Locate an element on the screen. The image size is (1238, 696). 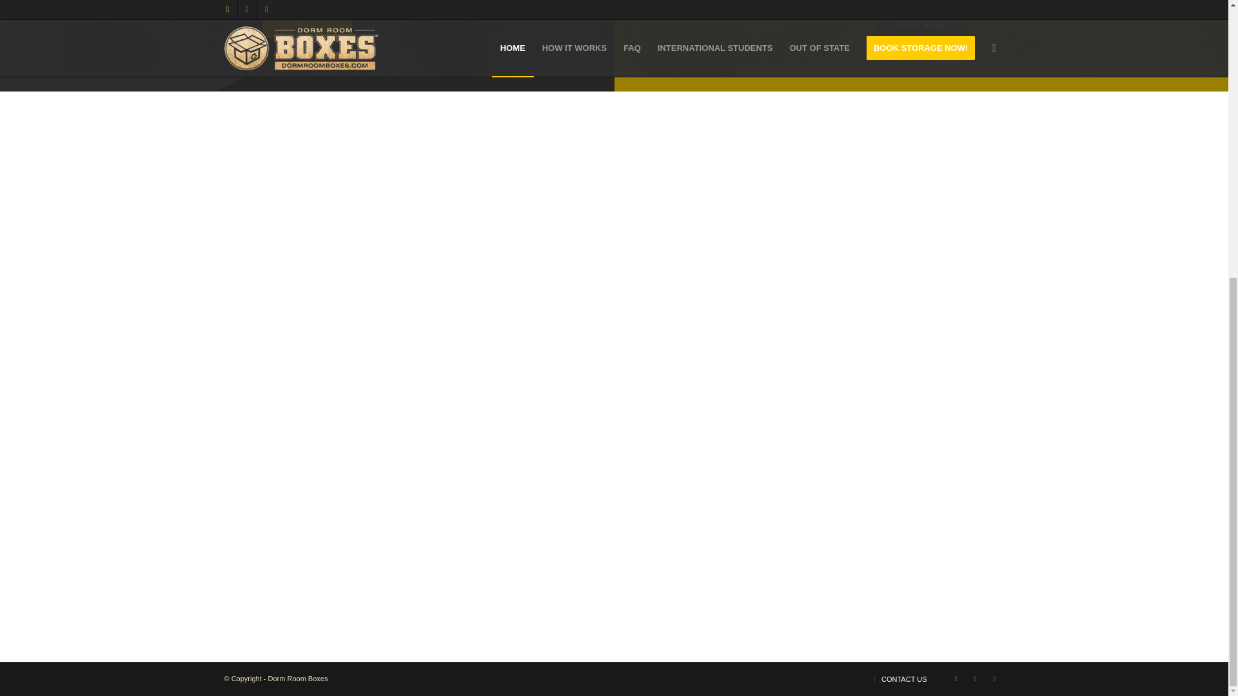
PRICES is located at coordinates (307, 24).